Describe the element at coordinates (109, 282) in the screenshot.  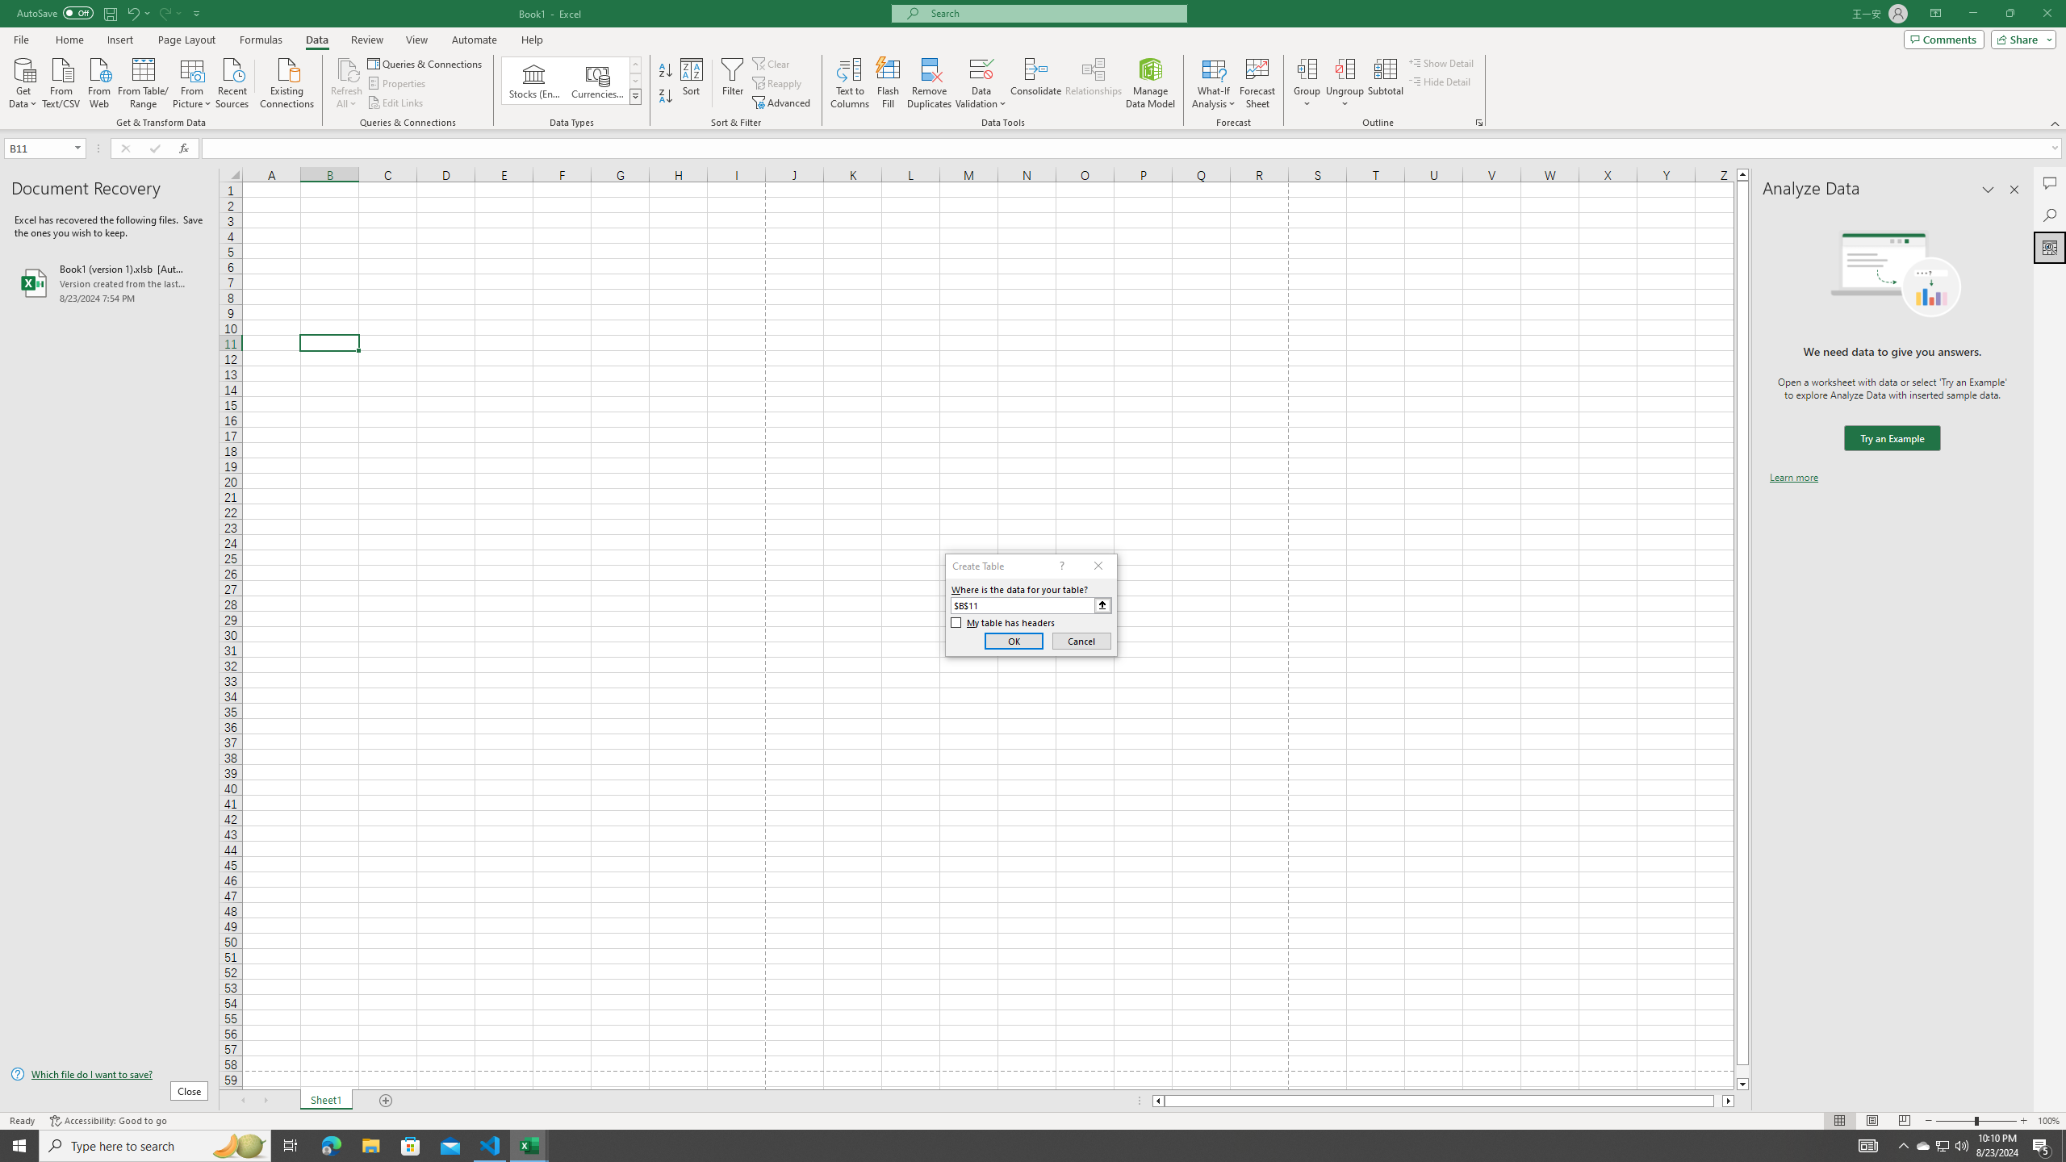
I see `Book1 (version 1).xlsb  [AutoRecovered]` at that location.